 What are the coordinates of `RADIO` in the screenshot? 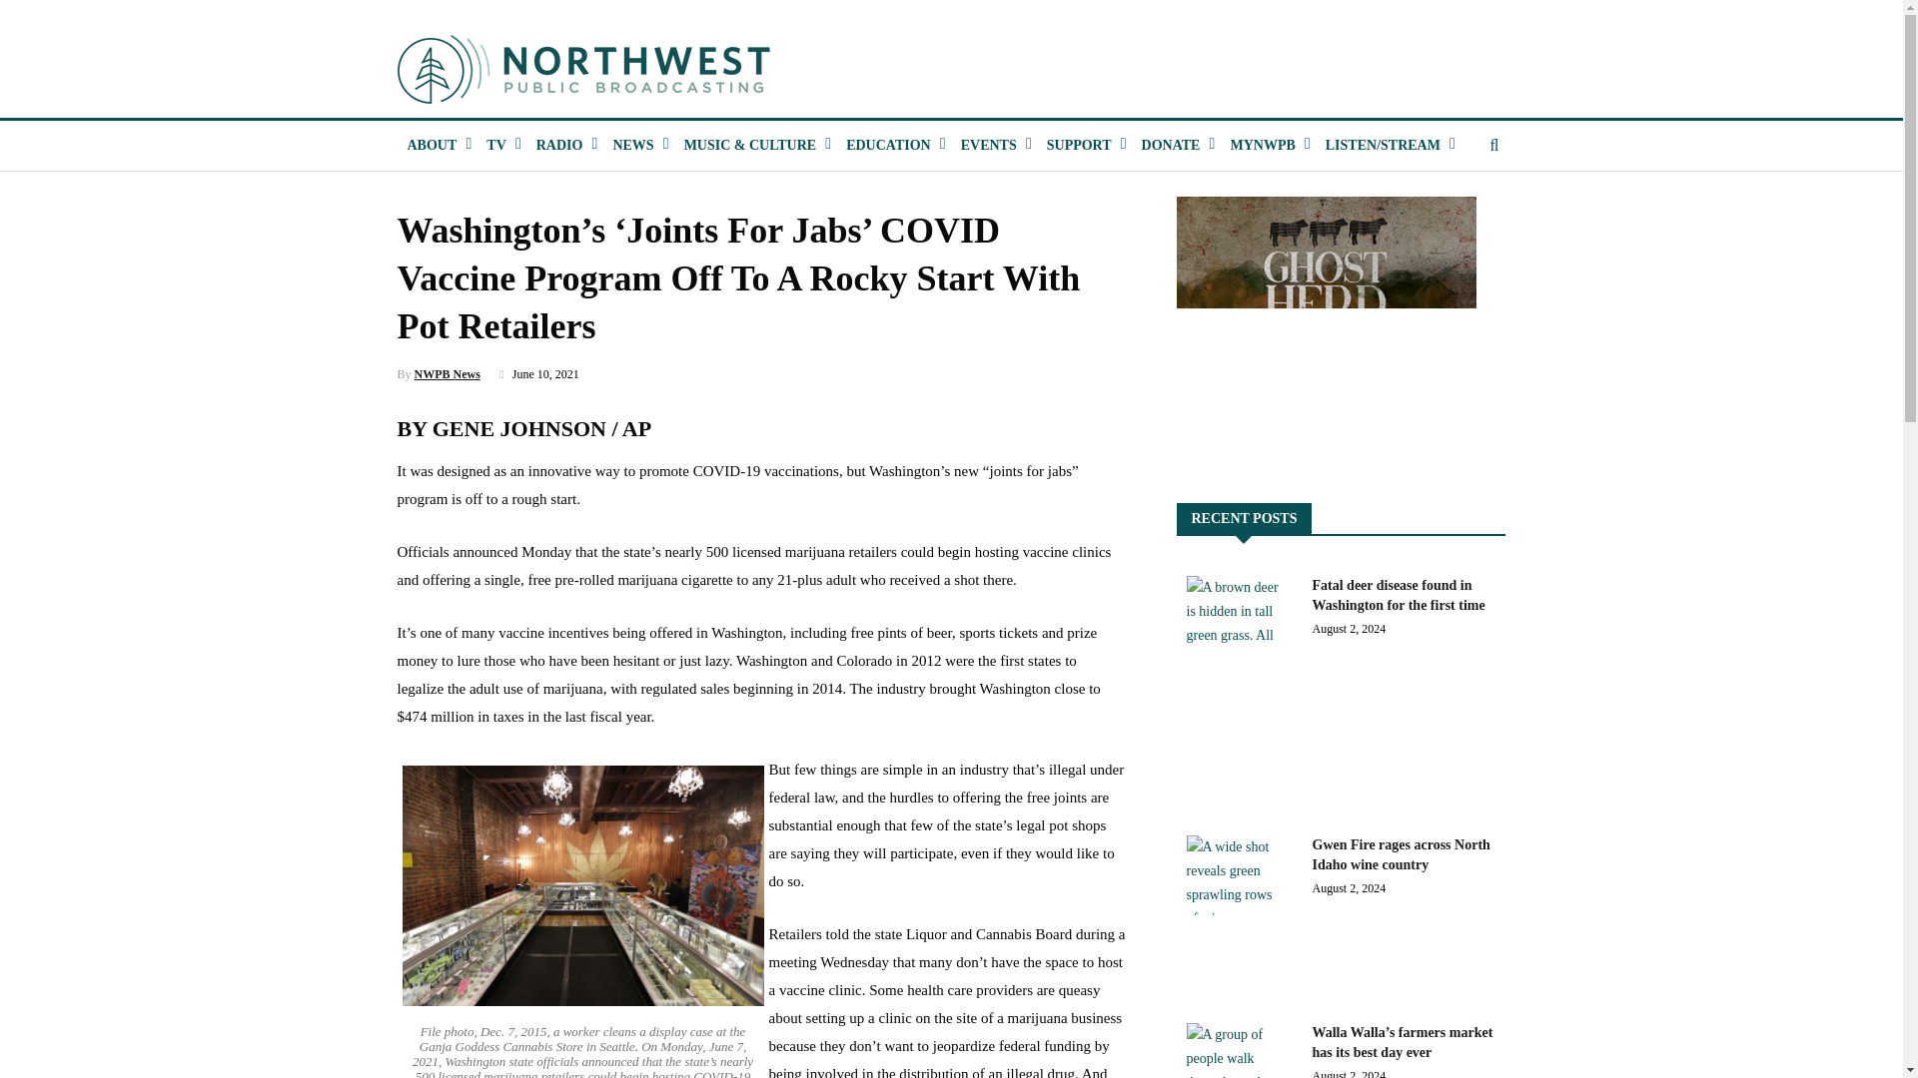 It's located at (559, 145).